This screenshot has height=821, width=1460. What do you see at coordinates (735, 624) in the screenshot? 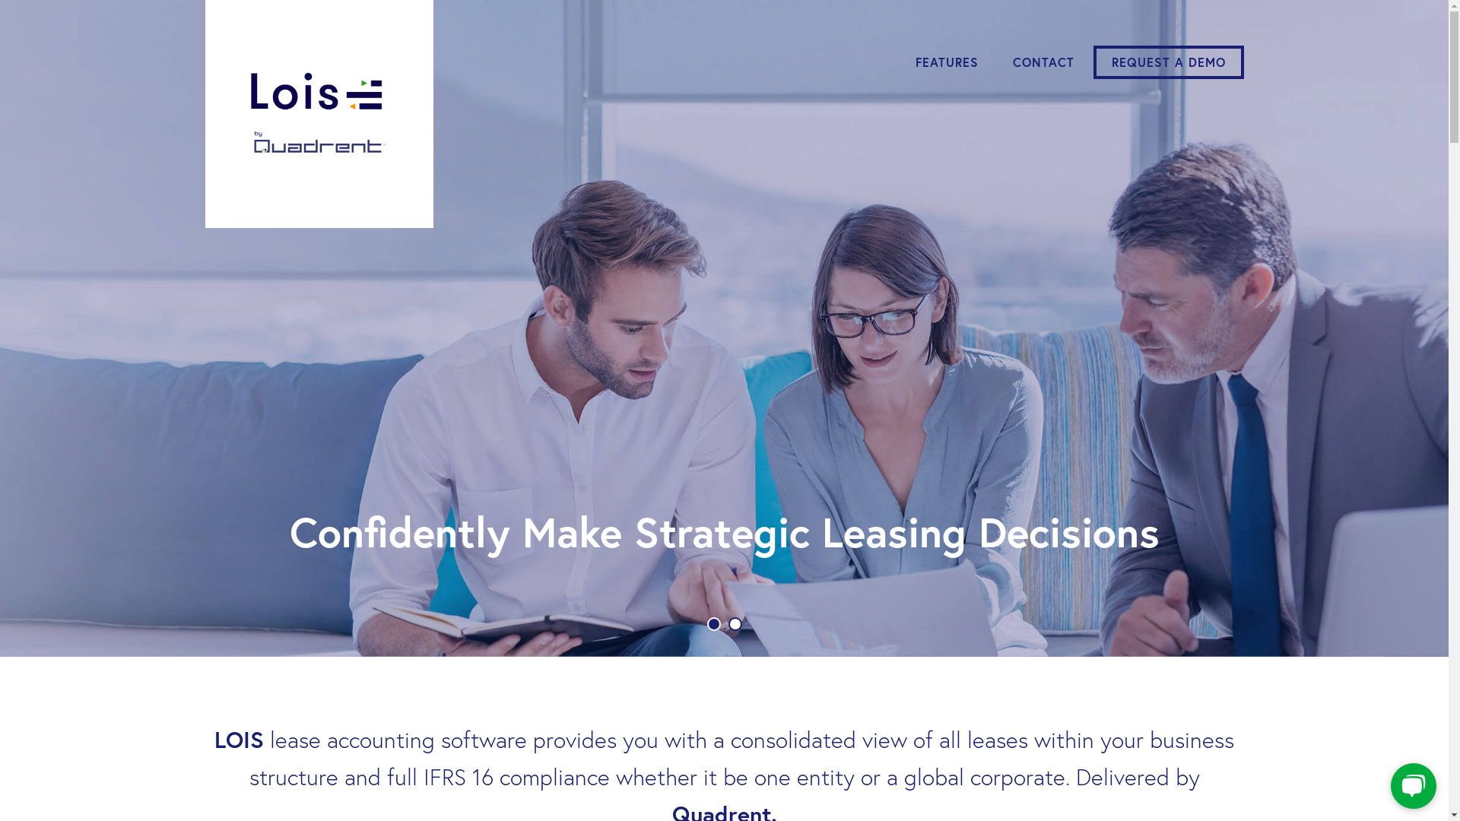
I see `2` at bounding box center [735, 624].